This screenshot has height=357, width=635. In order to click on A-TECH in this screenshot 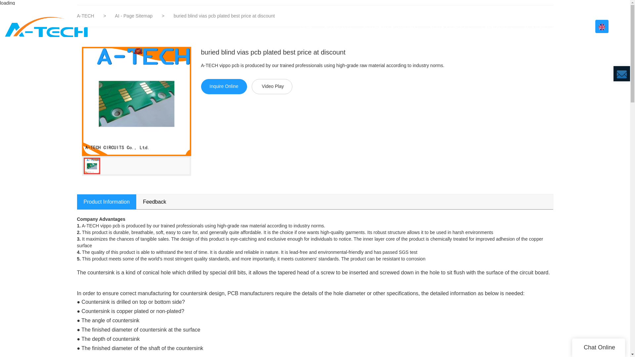, I will do `click(86, 16)`.